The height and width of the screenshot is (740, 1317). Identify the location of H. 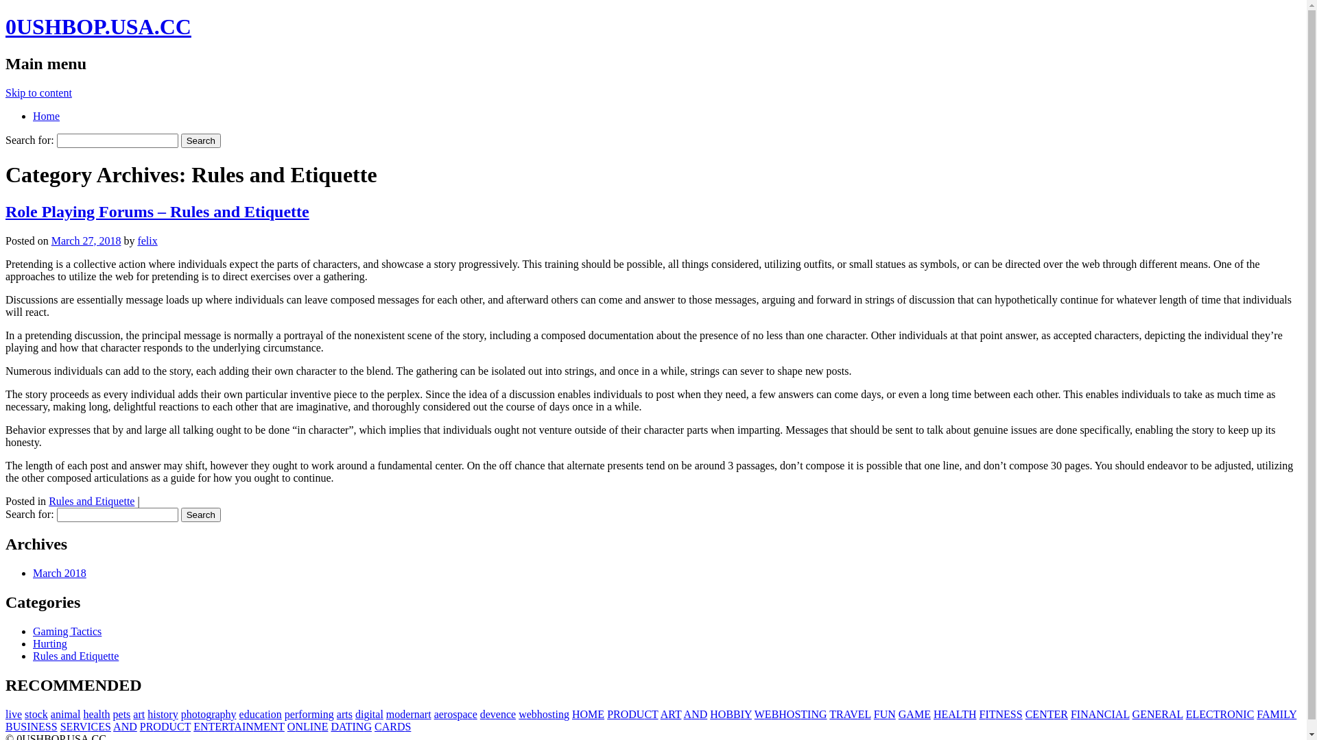
(783, 714).